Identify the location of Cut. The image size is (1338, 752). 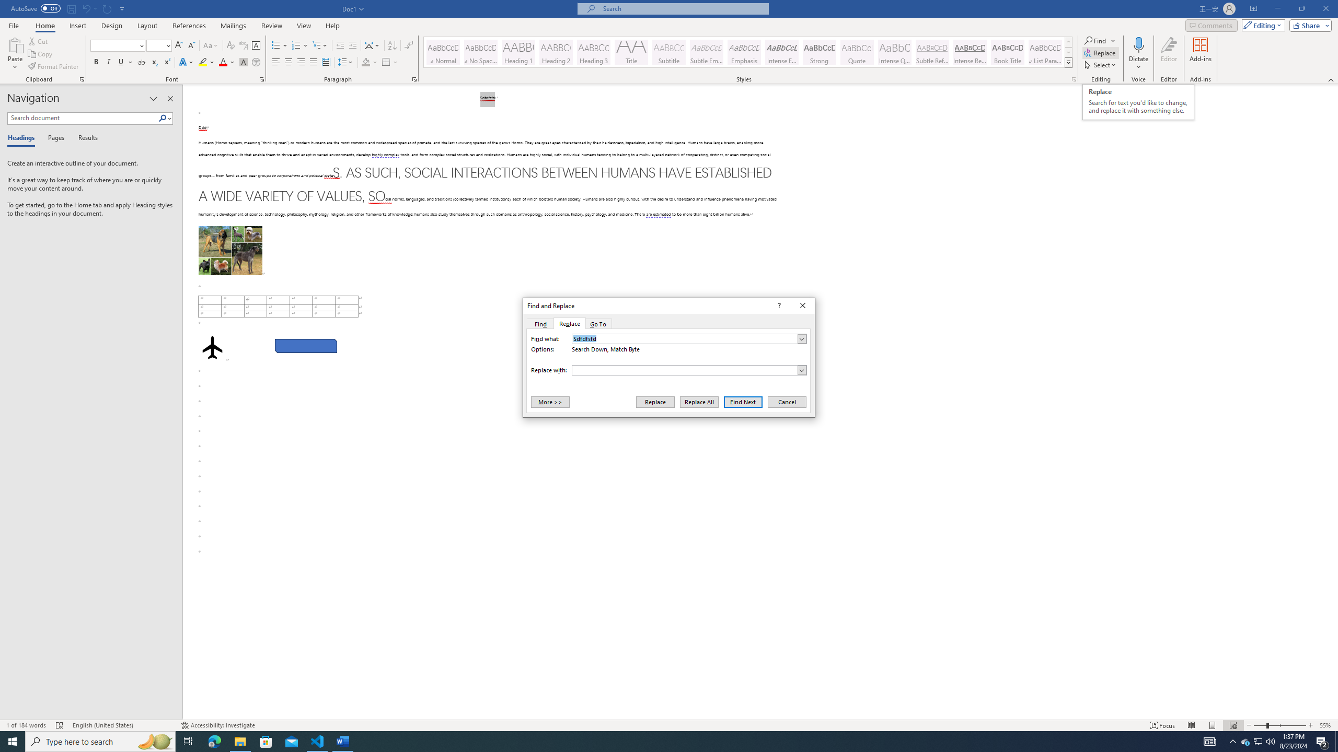
(39, 41).